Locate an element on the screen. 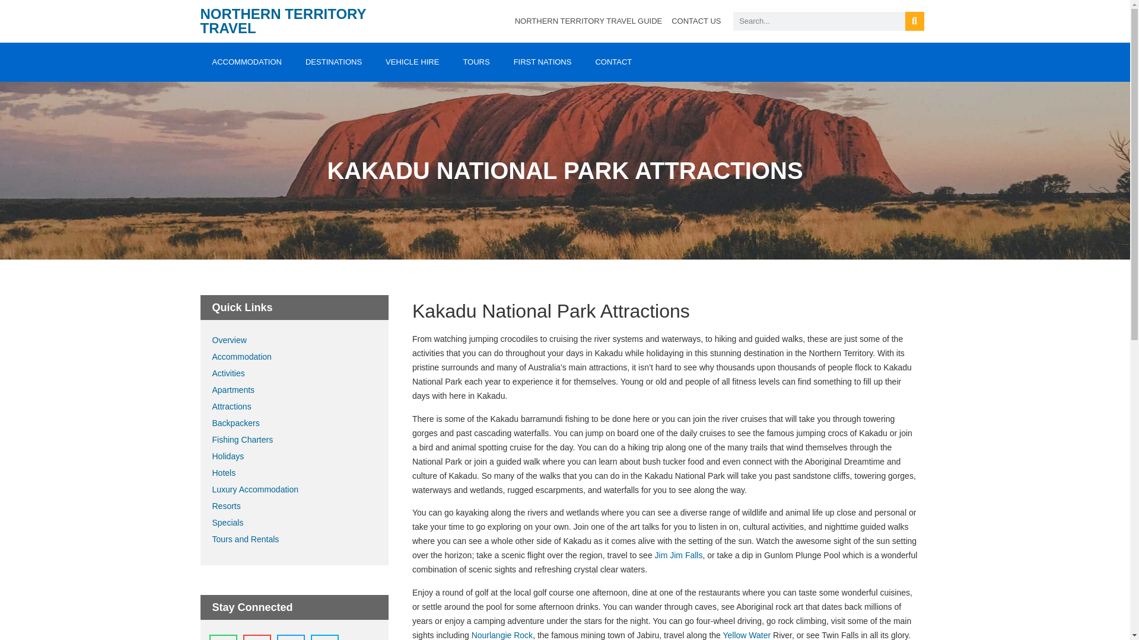  ACCOMMODATION is located at coordinates (247, 62).